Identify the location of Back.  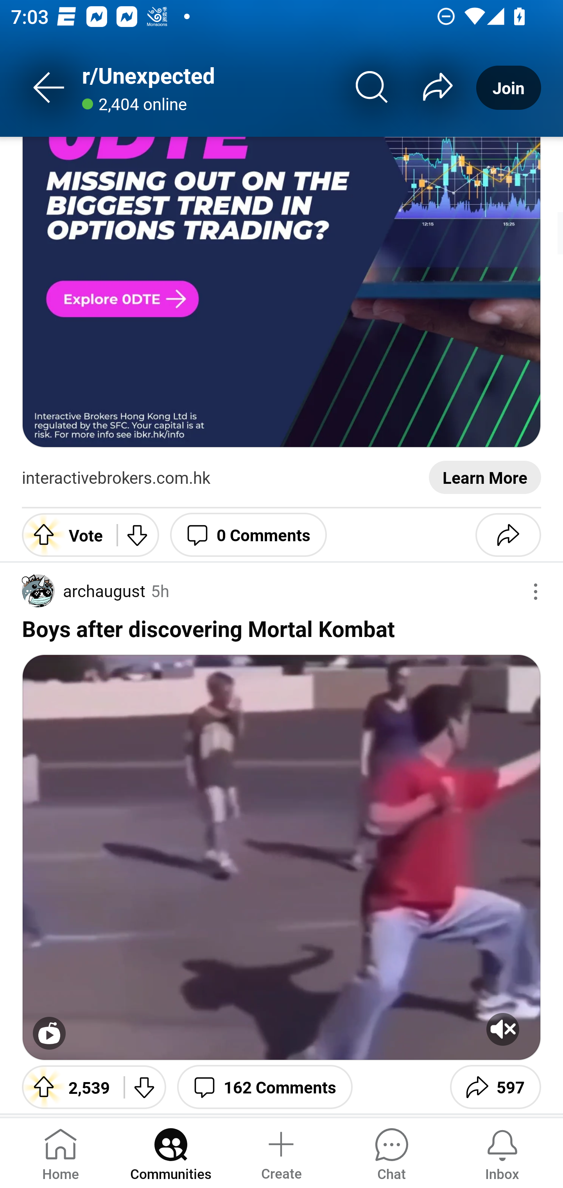
(49, 87).